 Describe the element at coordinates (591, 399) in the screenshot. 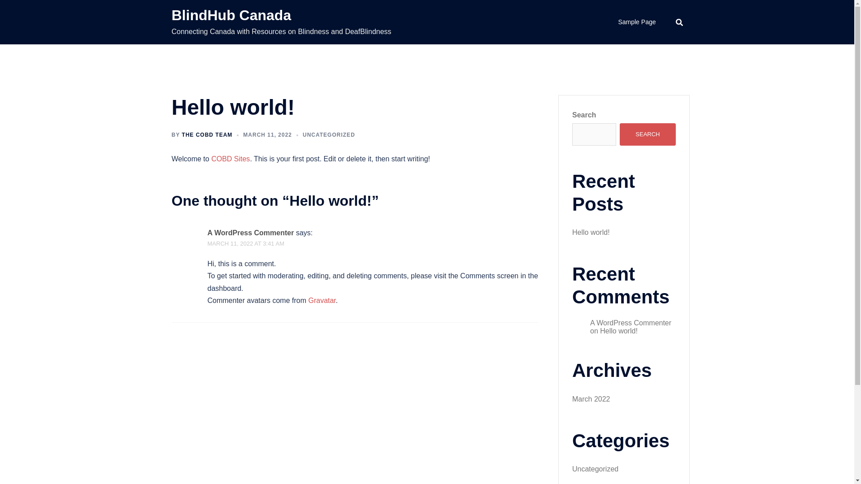

I see `March 2022` at that location.